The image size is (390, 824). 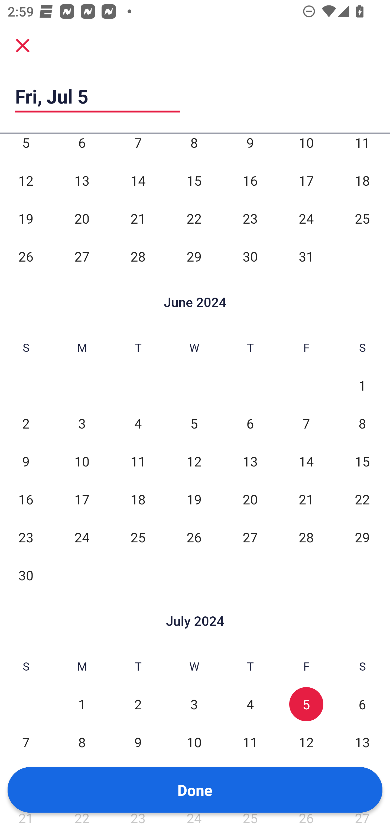 What do you see at coordinates (306, 537) in the screenshot?
I see `28 Fri, Jun 28, Not Selected` at bounding box center [306, 537].